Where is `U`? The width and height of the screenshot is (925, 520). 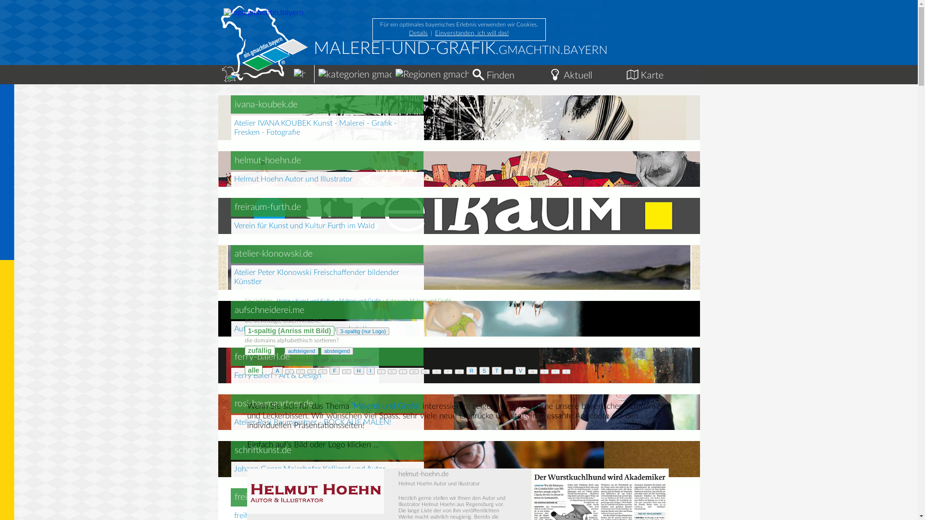 U is located at coordinates (508, 372).